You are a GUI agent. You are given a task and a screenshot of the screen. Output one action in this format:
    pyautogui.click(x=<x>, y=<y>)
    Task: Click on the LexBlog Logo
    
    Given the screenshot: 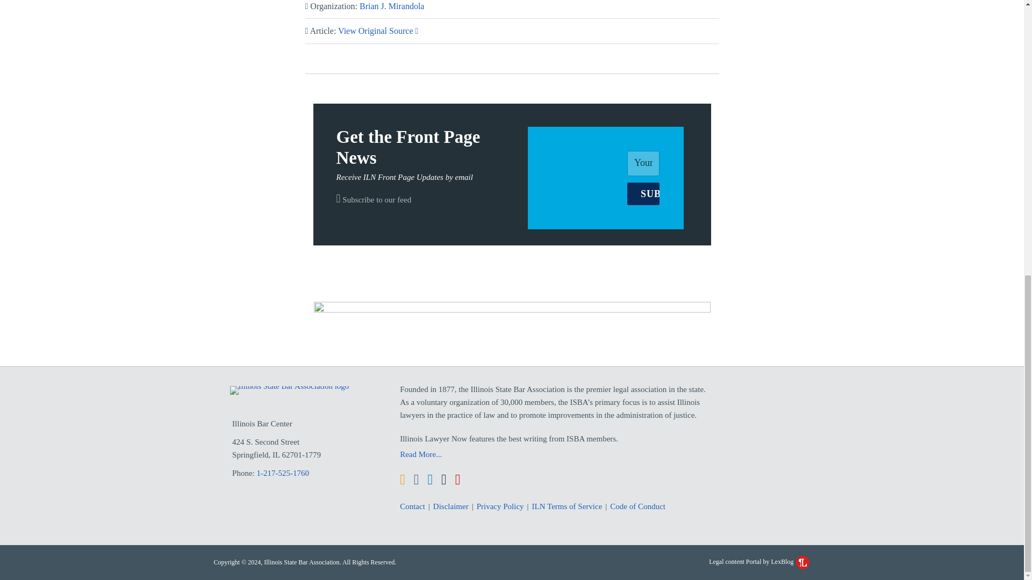 What is the action you would take?
    pyautogui.click(x=802, y=562)
    